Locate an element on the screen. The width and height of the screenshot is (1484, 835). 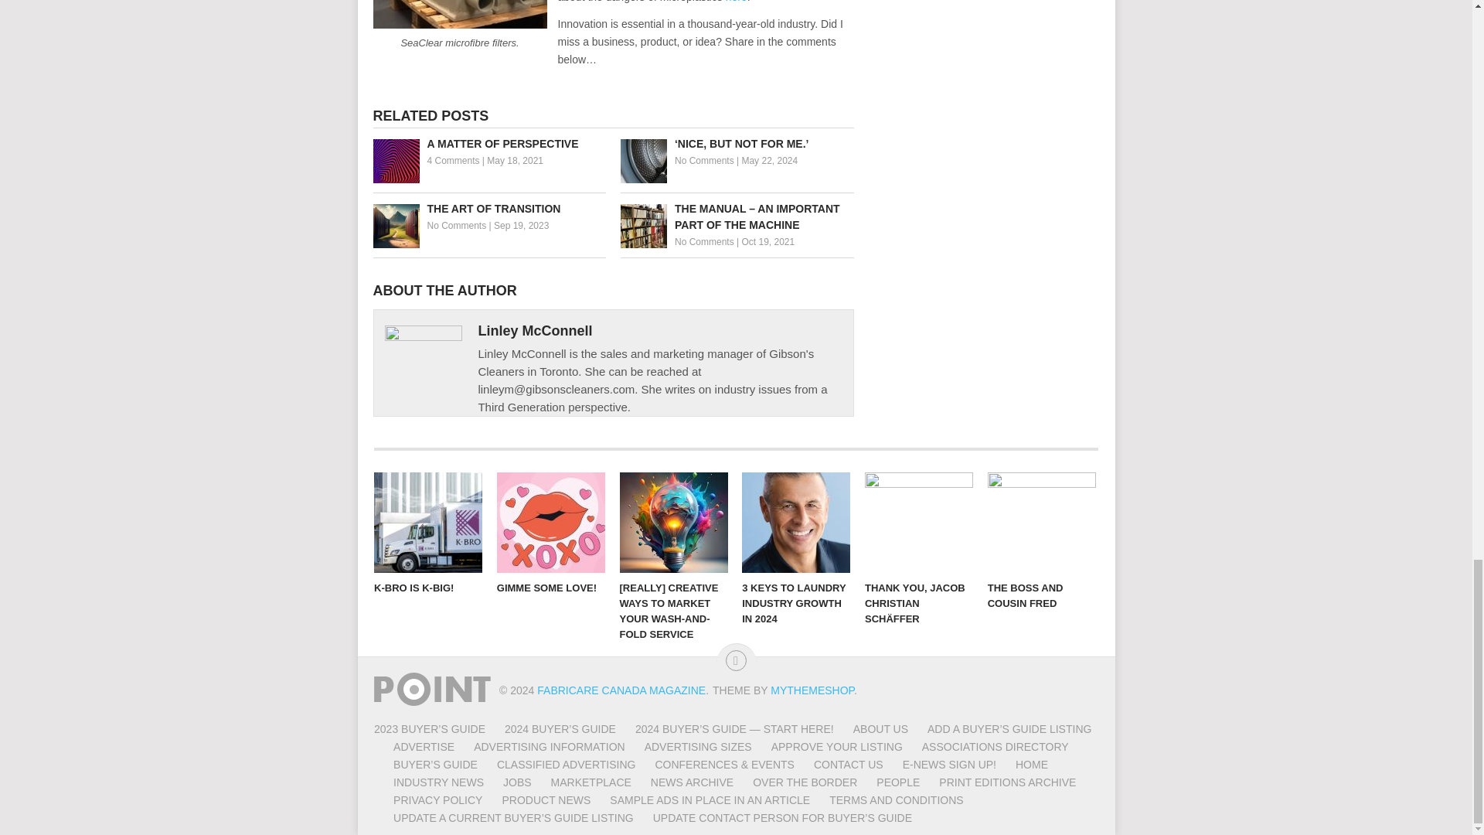
A matter of Perspective is located at coordinates (488, 144).